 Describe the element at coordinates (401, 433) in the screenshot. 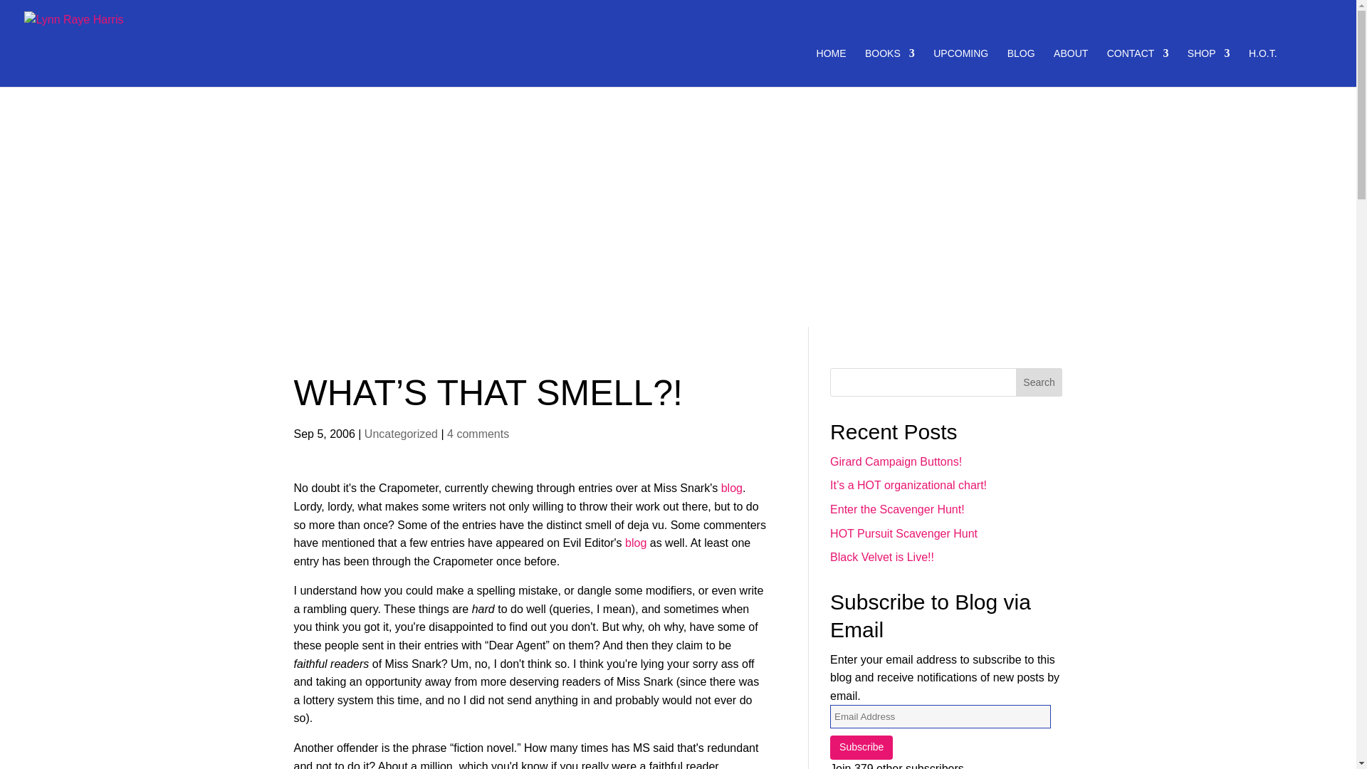

I see `Uncategorized` at that location.